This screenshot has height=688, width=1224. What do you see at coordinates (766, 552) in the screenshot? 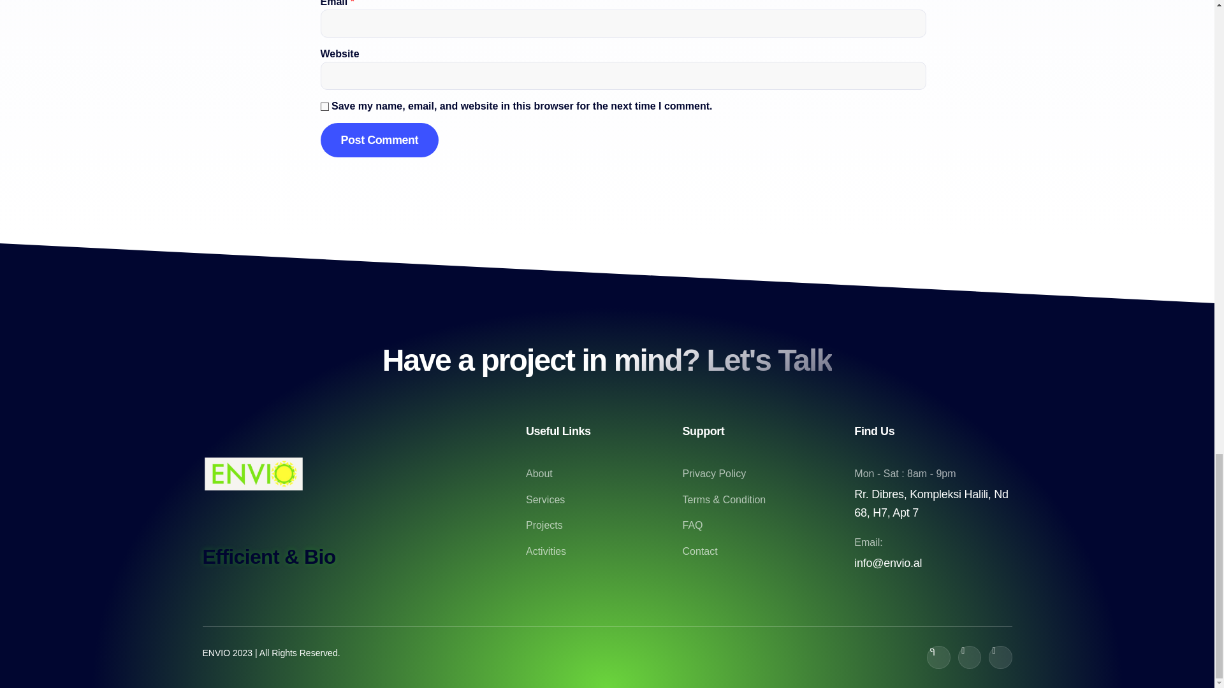
I see `Contact` at bounding box center [766, 552].